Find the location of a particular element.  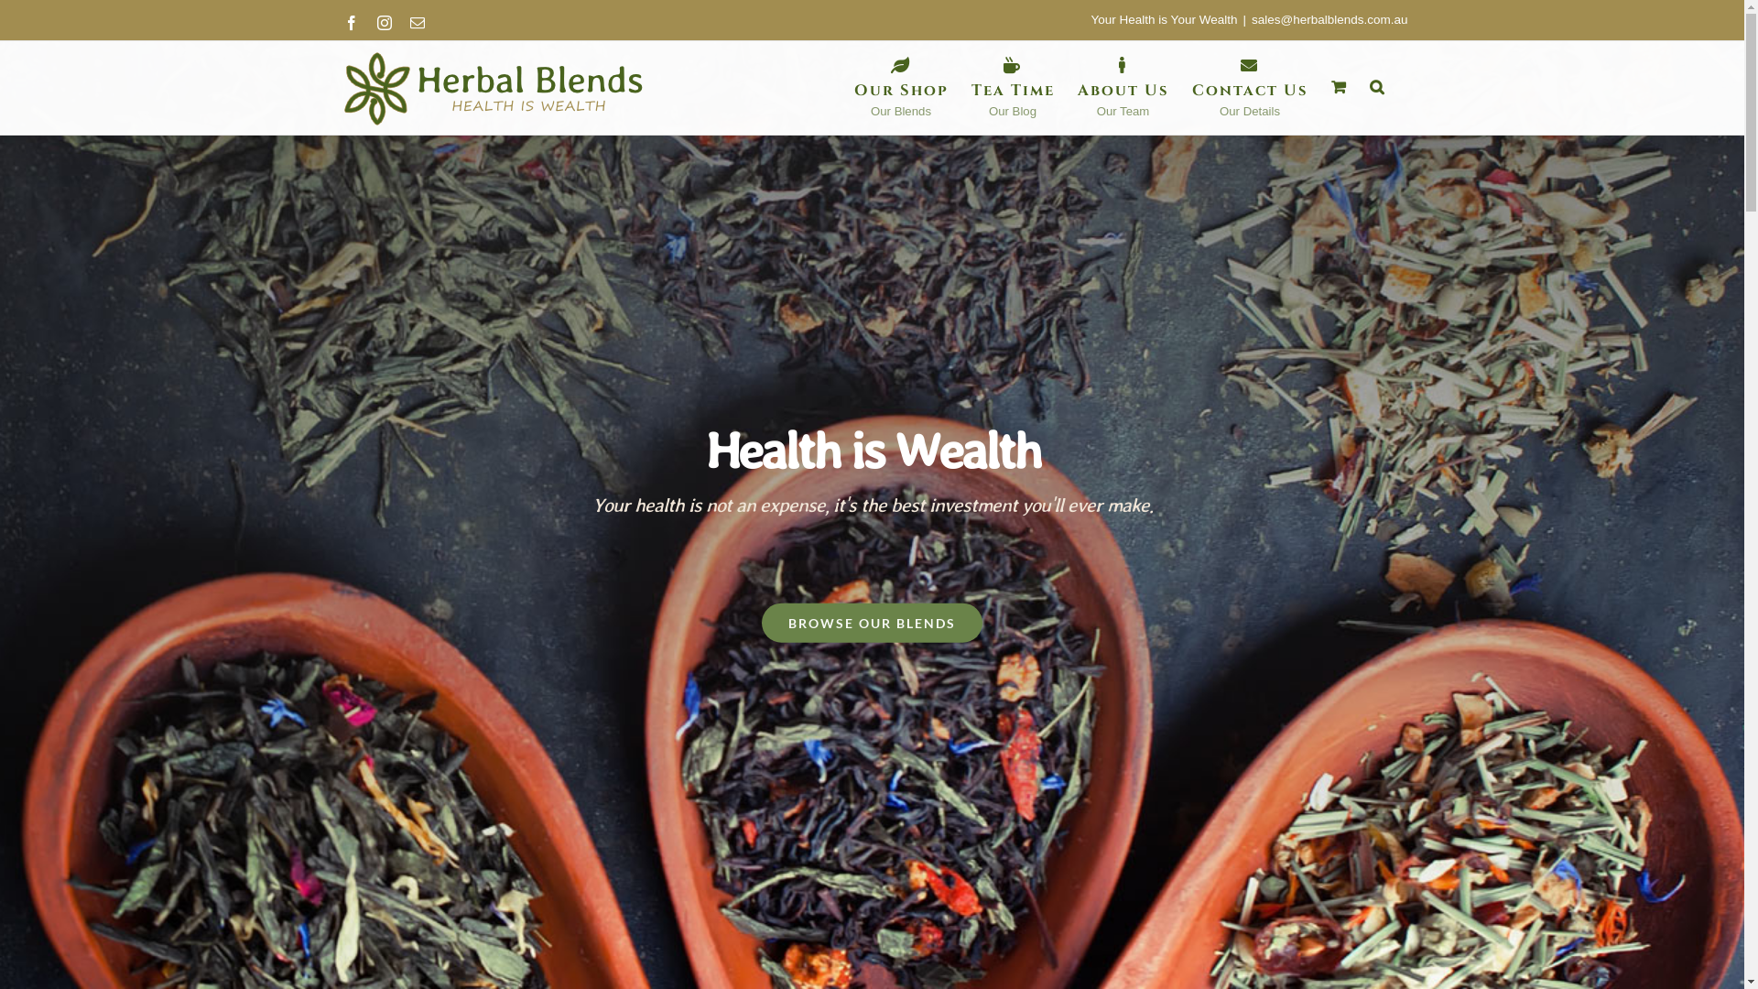

Email is located at coordinates (418, 23).